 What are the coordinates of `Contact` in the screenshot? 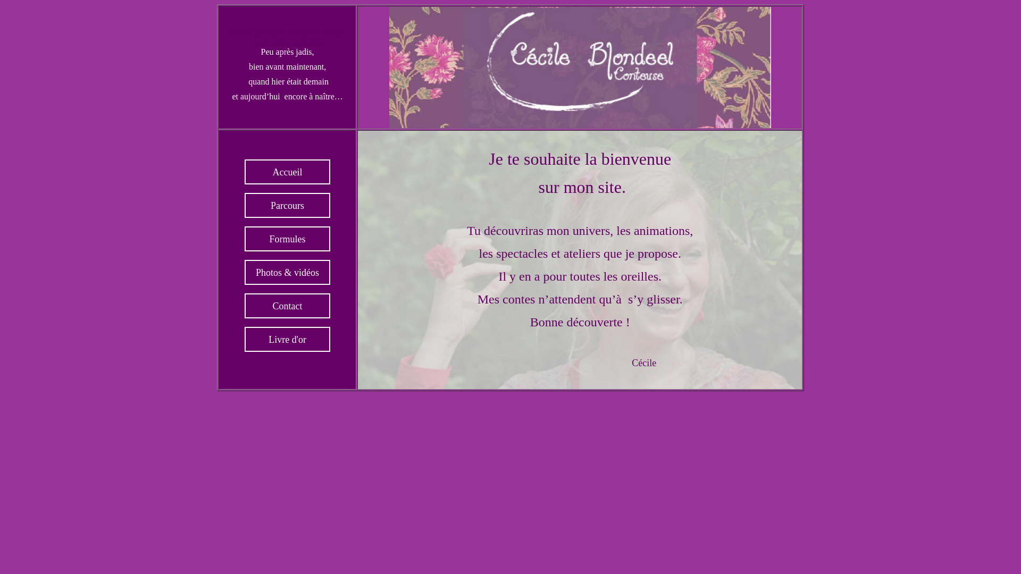 It's located at (288, 306).